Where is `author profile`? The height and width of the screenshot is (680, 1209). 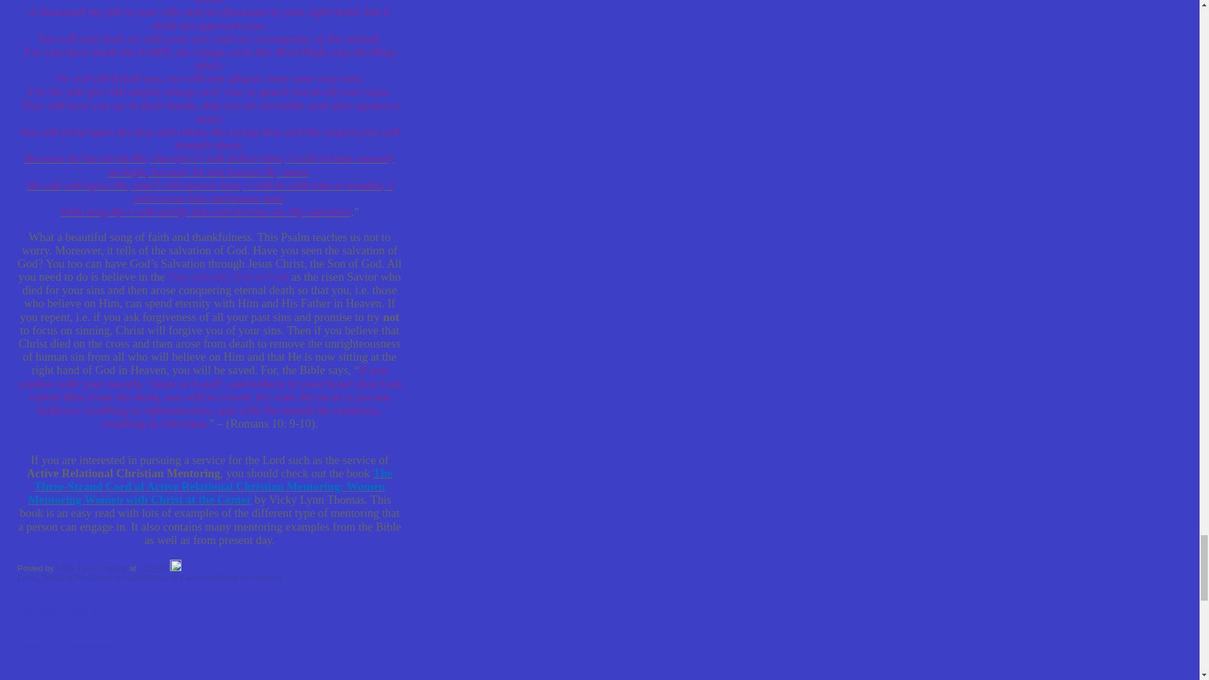 author profile is located at coordinates (92, 568).